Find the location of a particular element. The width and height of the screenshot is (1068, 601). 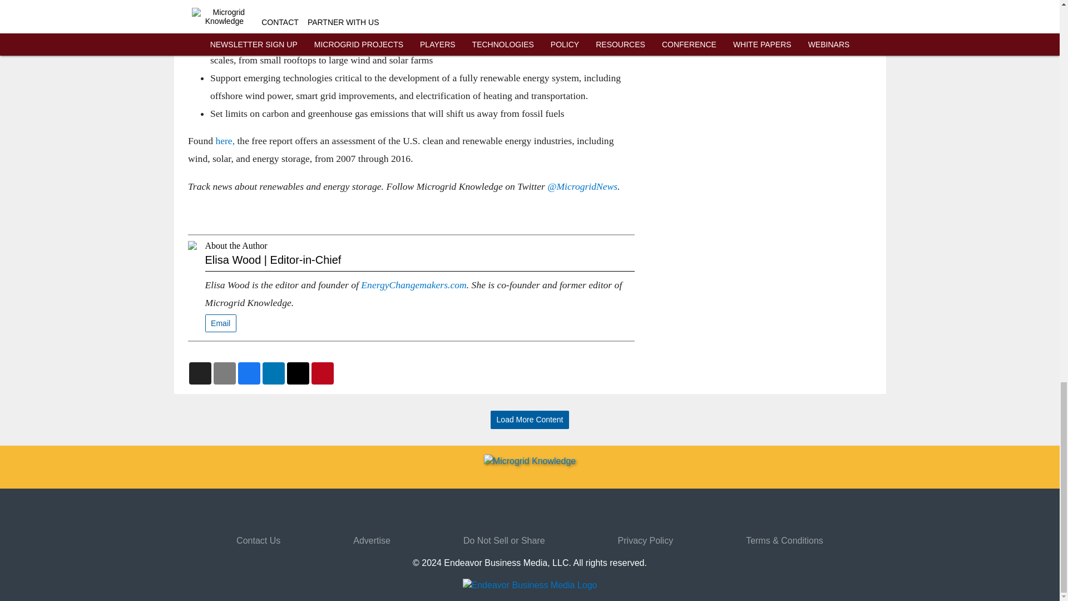

here, is located at coordinates (225, 141).